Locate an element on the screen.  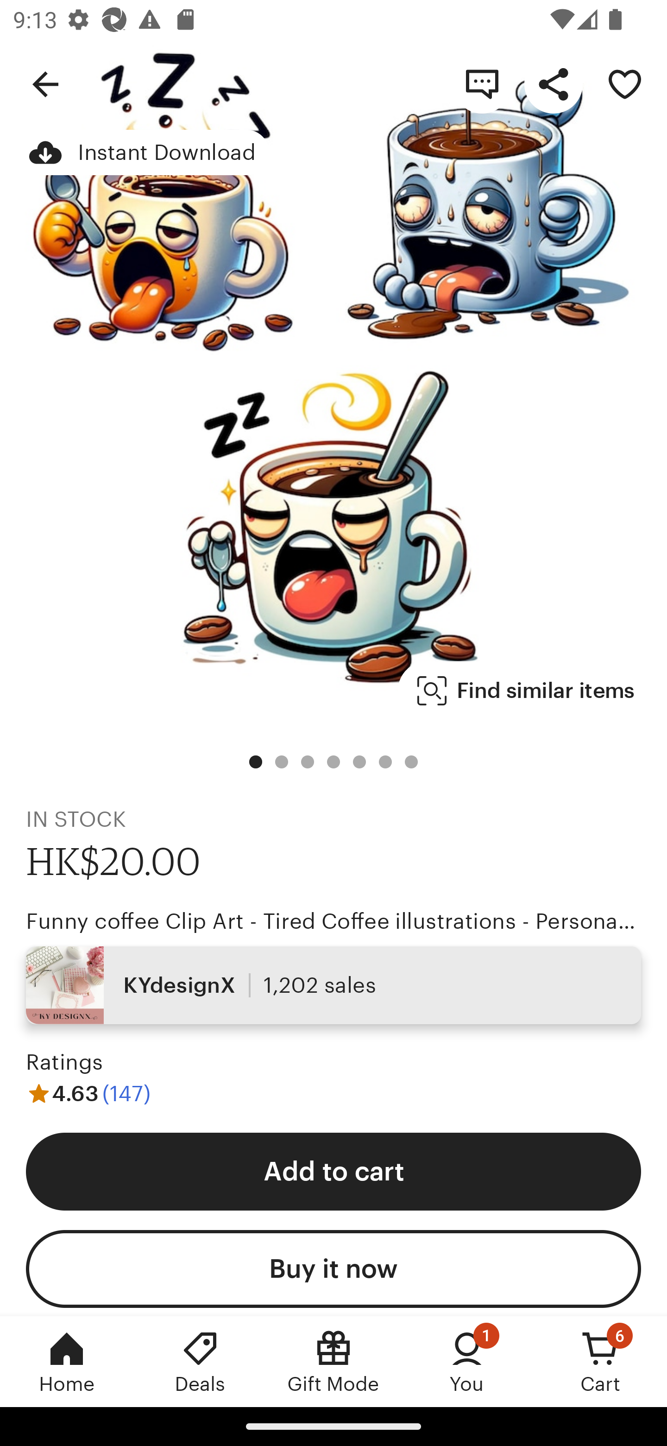
Deals is located at coordinates (200, 1361).